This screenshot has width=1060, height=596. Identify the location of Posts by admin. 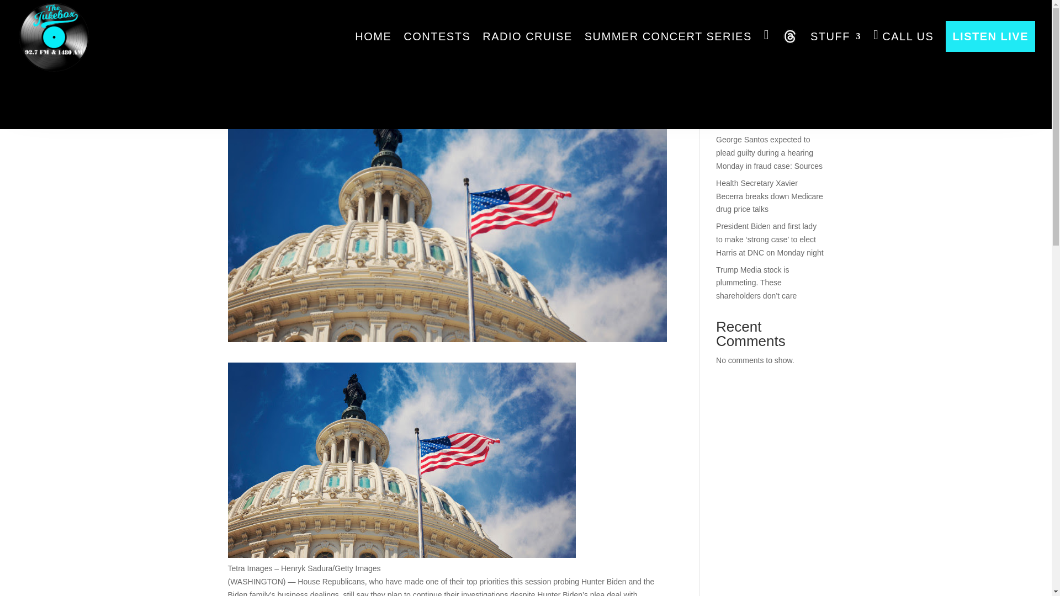
(248, 76).